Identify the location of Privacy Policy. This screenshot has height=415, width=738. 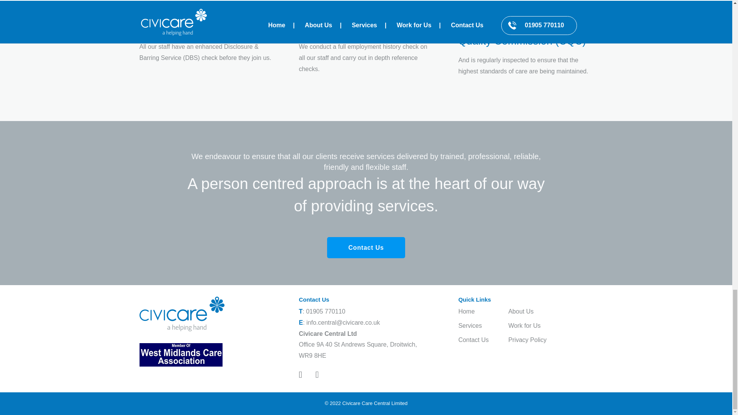
(527, 340).